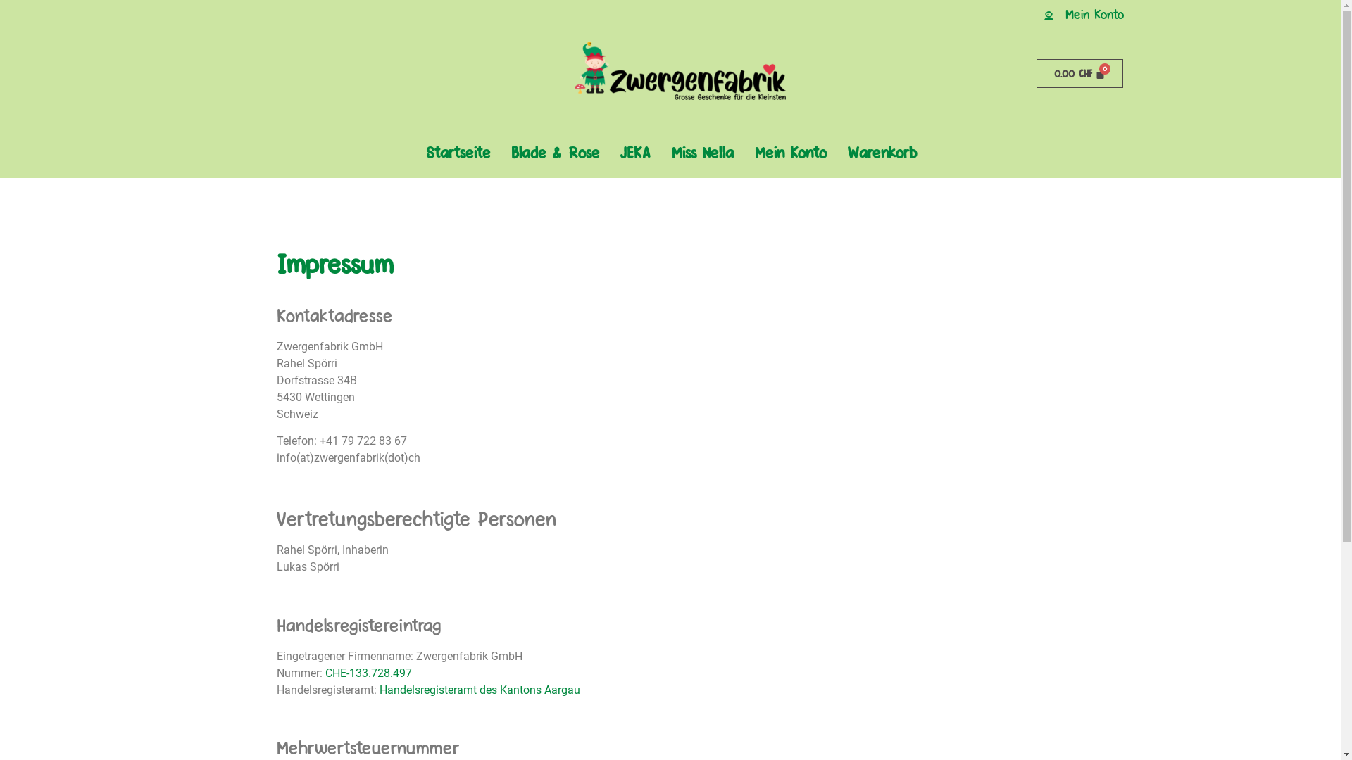 The width and height of the screenshot is (1352, 760). Describe the element at coordinates (369, 673) in the screenshot. I see `CHE-133.728.497` at that location.